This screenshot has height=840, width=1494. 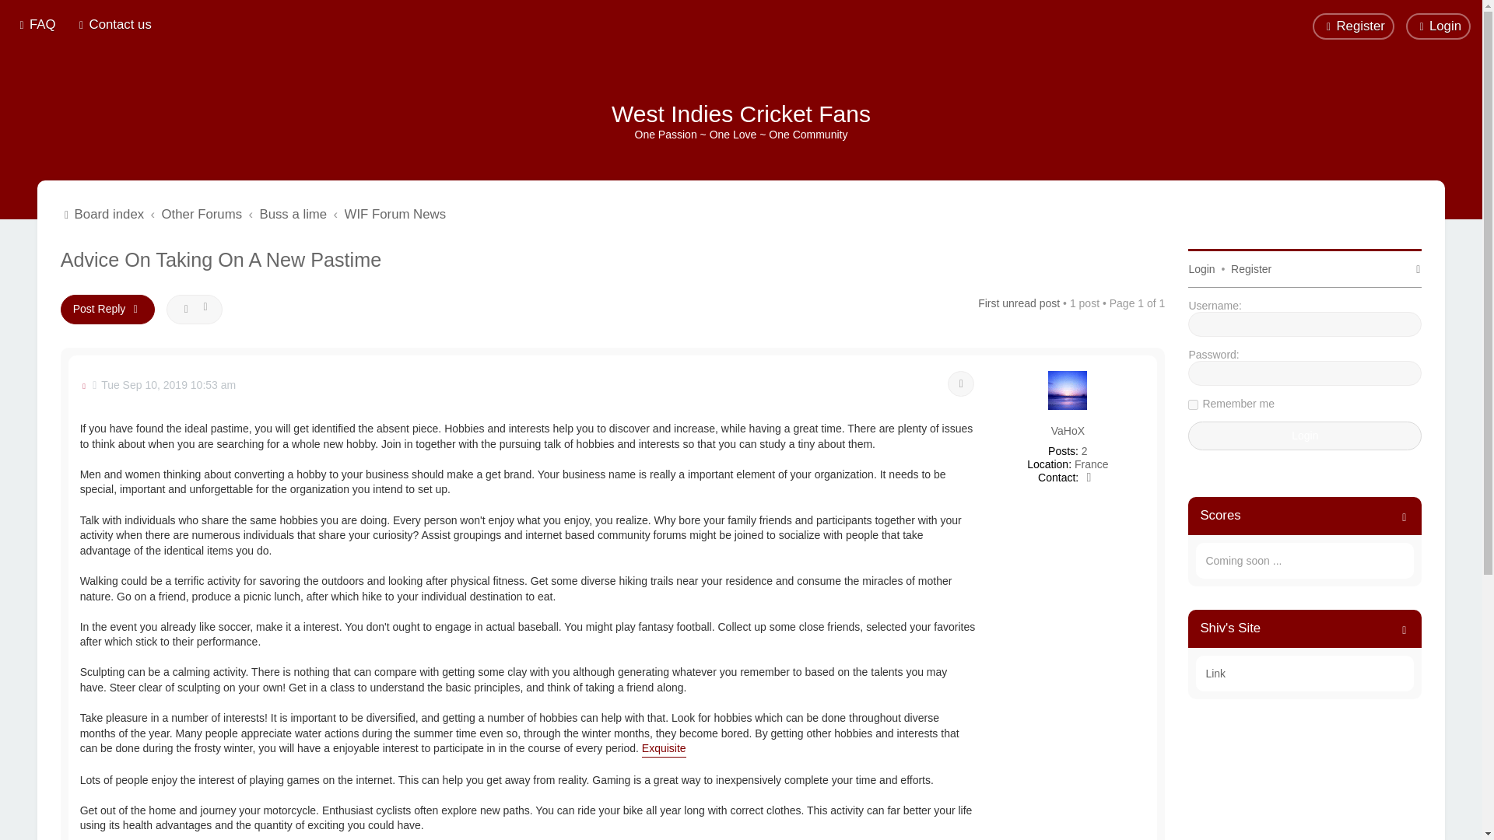 I want to click on Reply with quote, so click(x=960, y=384).